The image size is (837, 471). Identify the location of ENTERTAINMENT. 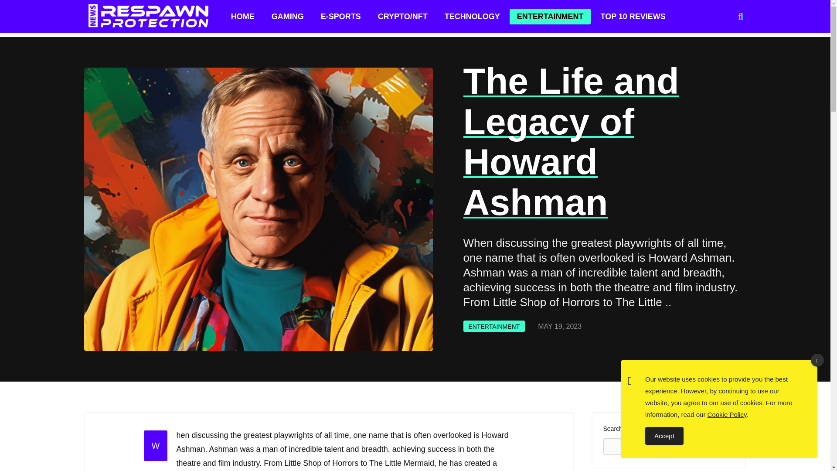
(550, 17).